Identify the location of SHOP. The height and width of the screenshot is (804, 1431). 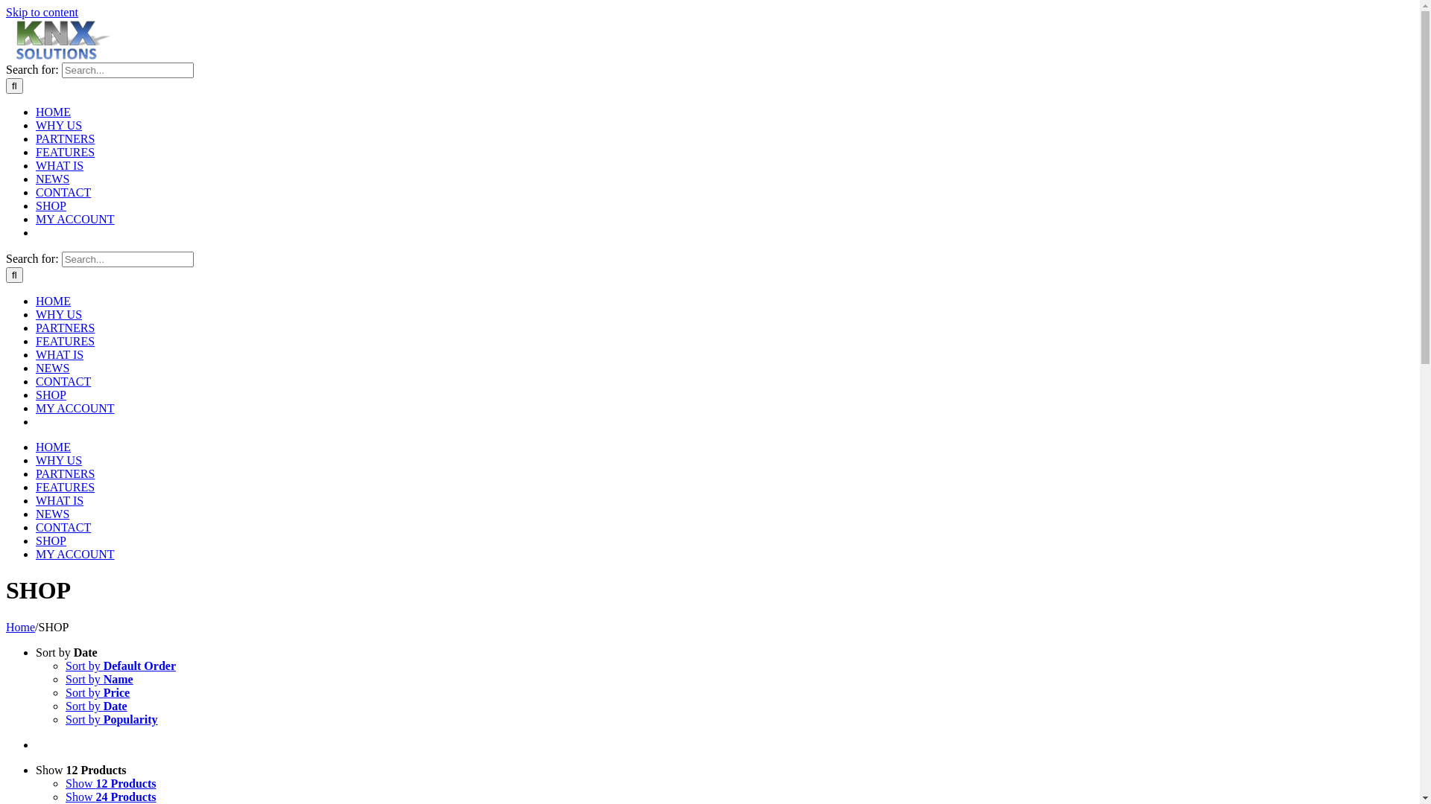
(51, 205).